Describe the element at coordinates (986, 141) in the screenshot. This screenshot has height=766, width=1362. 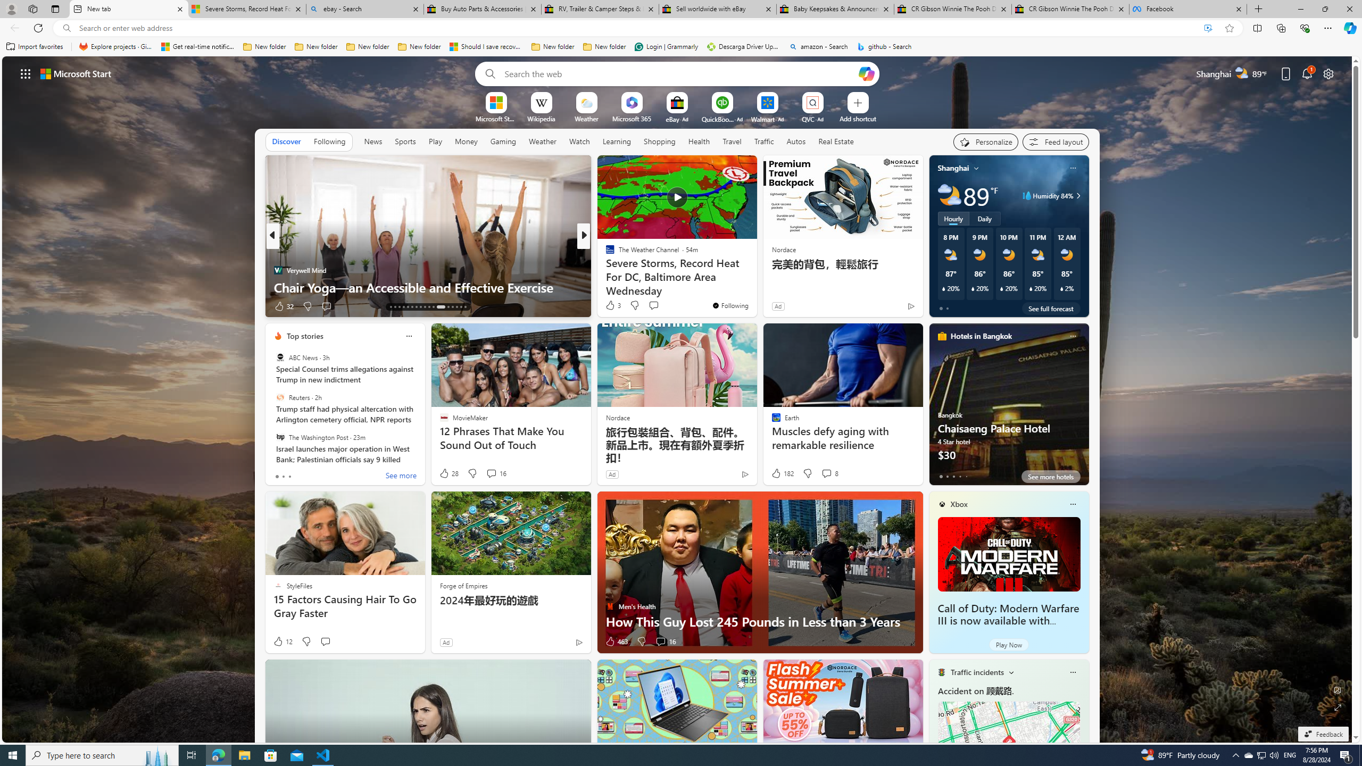
I see `Personalize your feed"` at that location.